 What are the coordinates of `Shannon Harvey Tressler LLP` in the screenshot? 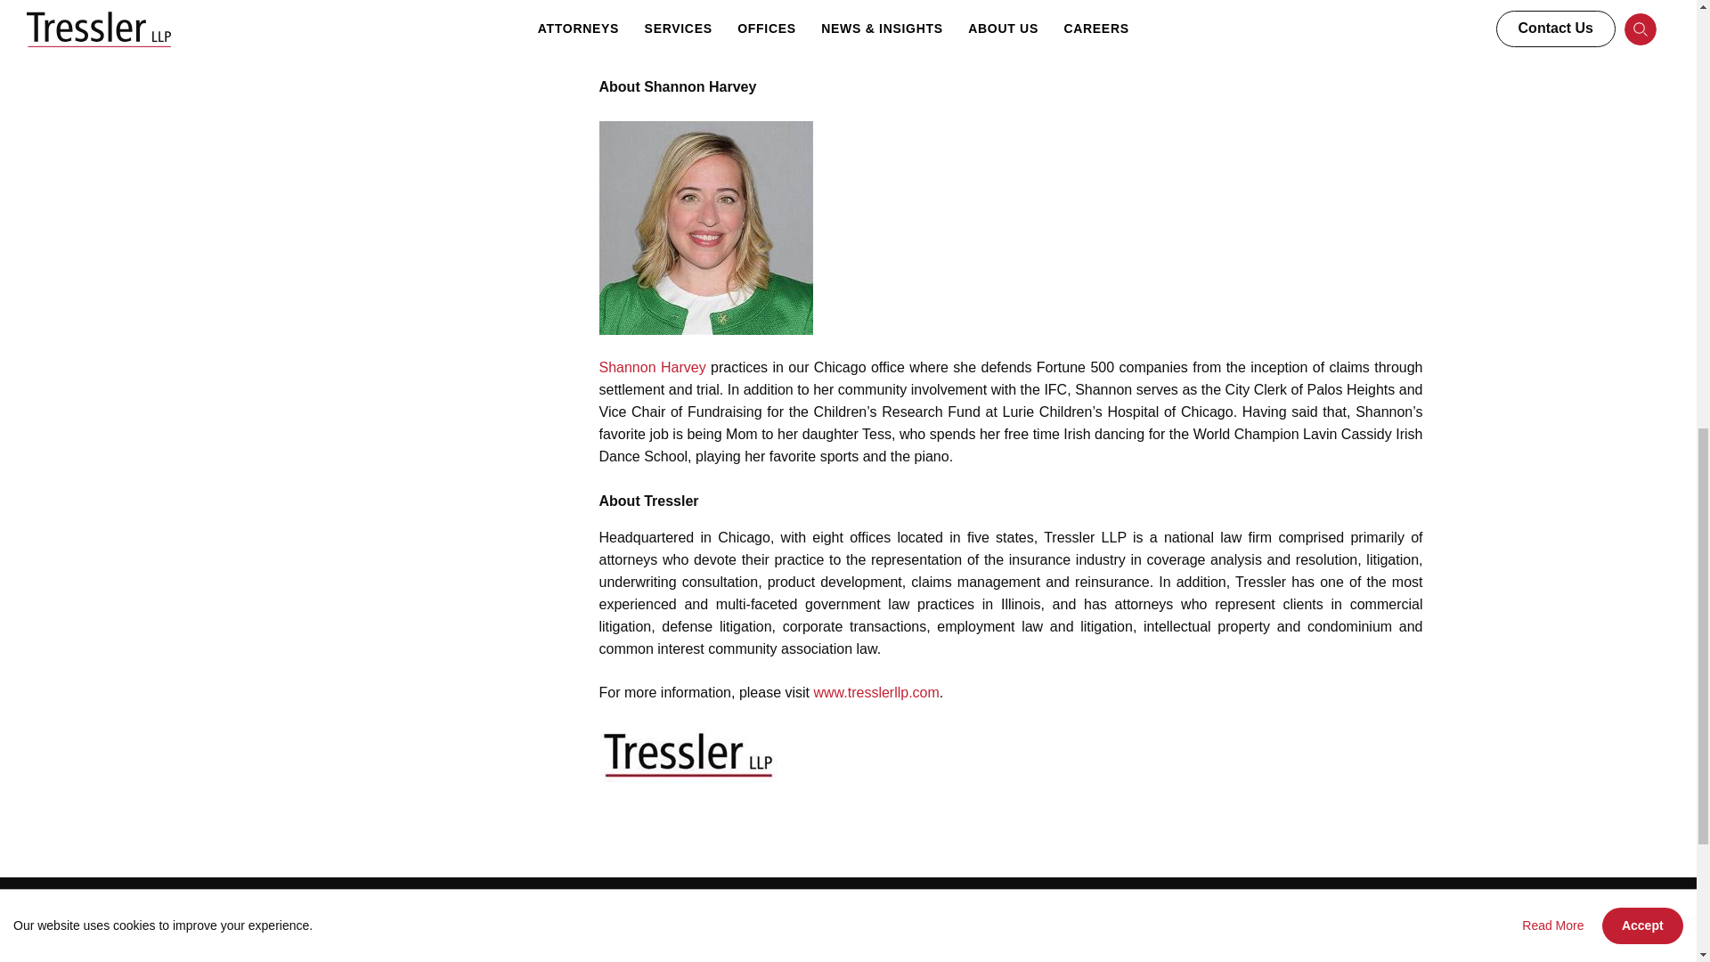 It's located at (705, 228).